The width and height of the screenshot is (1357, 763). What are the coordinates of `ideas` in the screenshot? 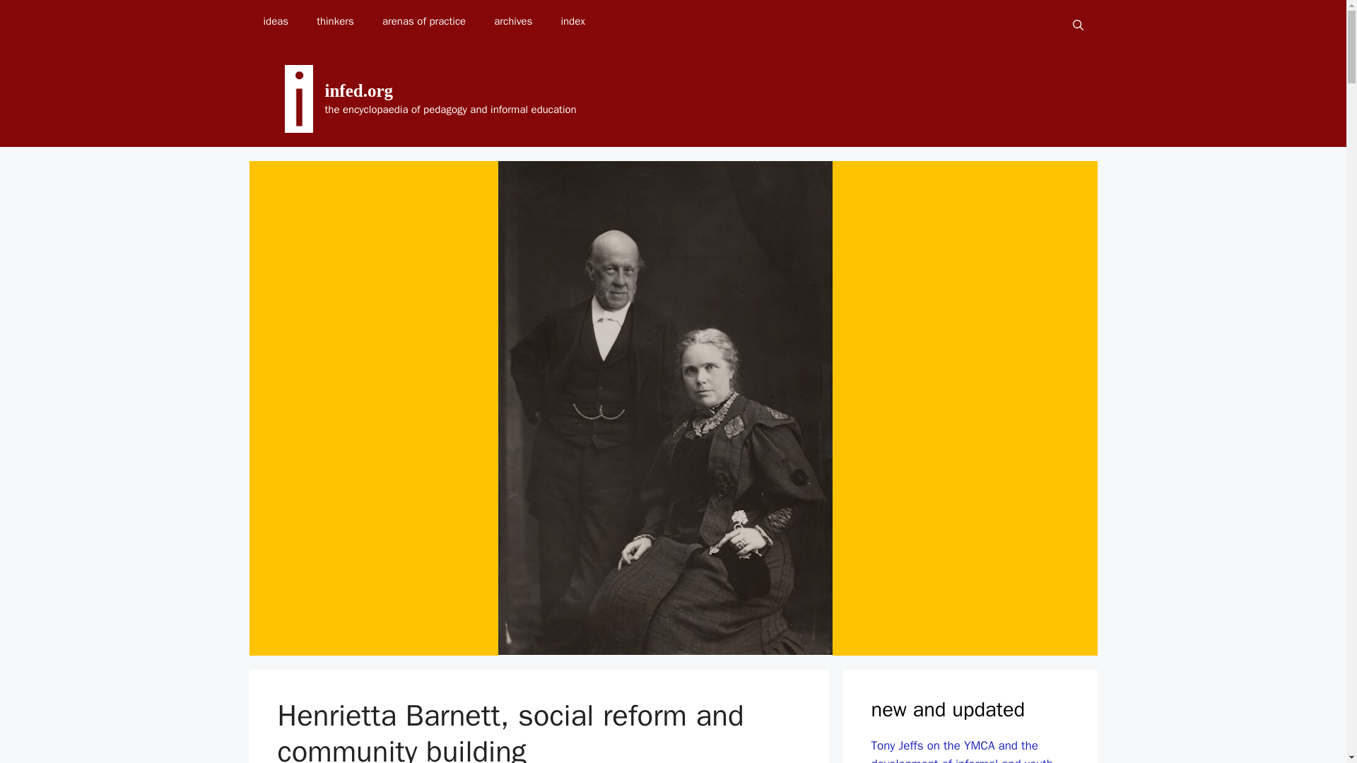 It's located at (276, 21).